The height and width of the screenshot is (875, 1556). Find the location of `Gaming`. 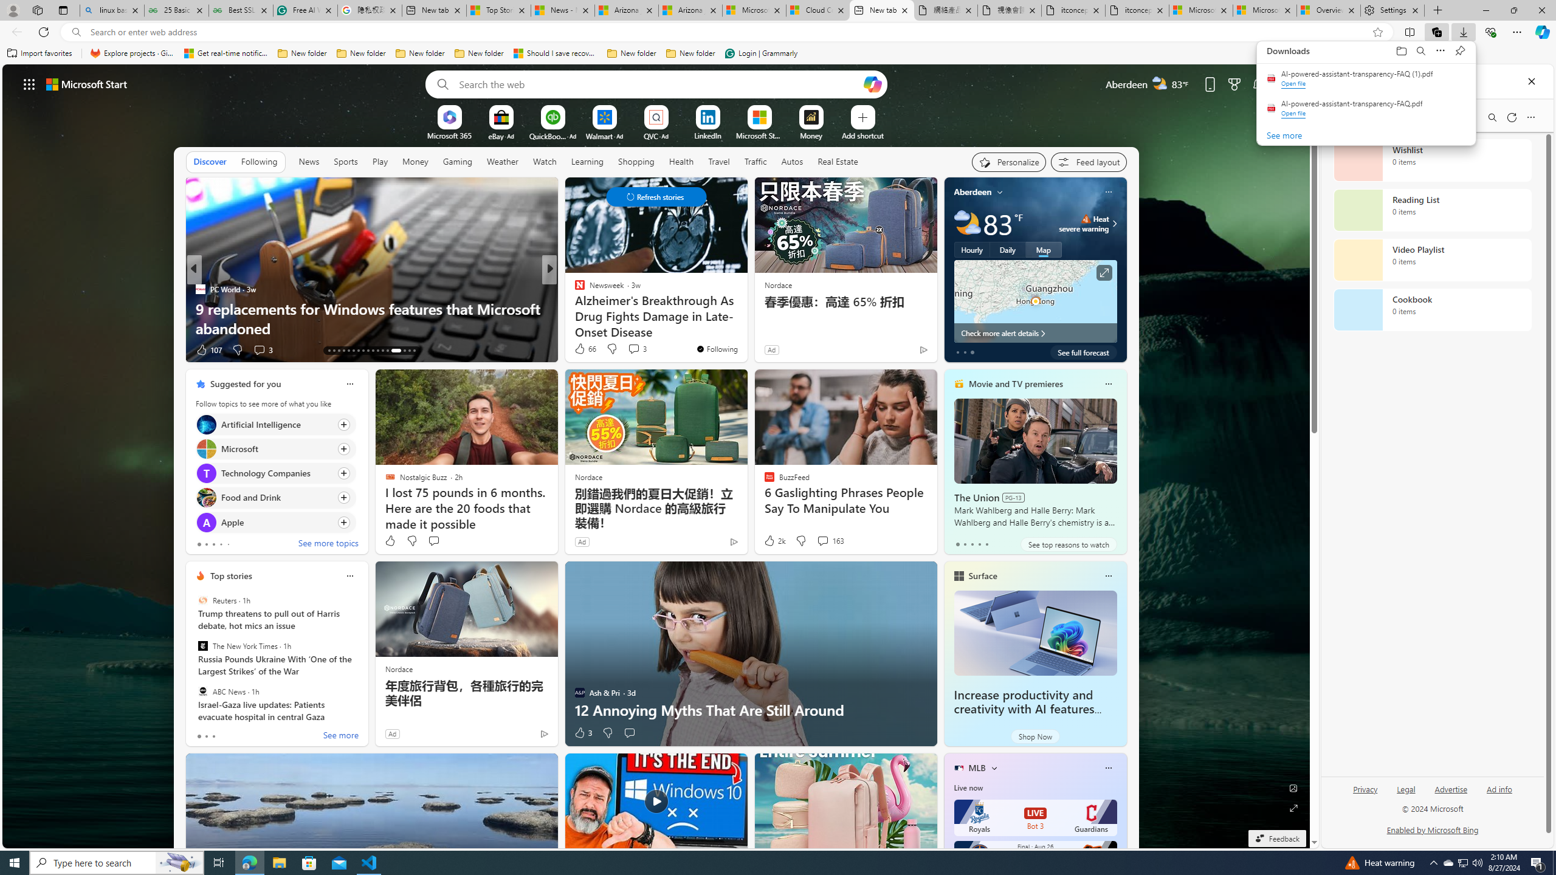

Gaming is located at coordinates (458, 162).